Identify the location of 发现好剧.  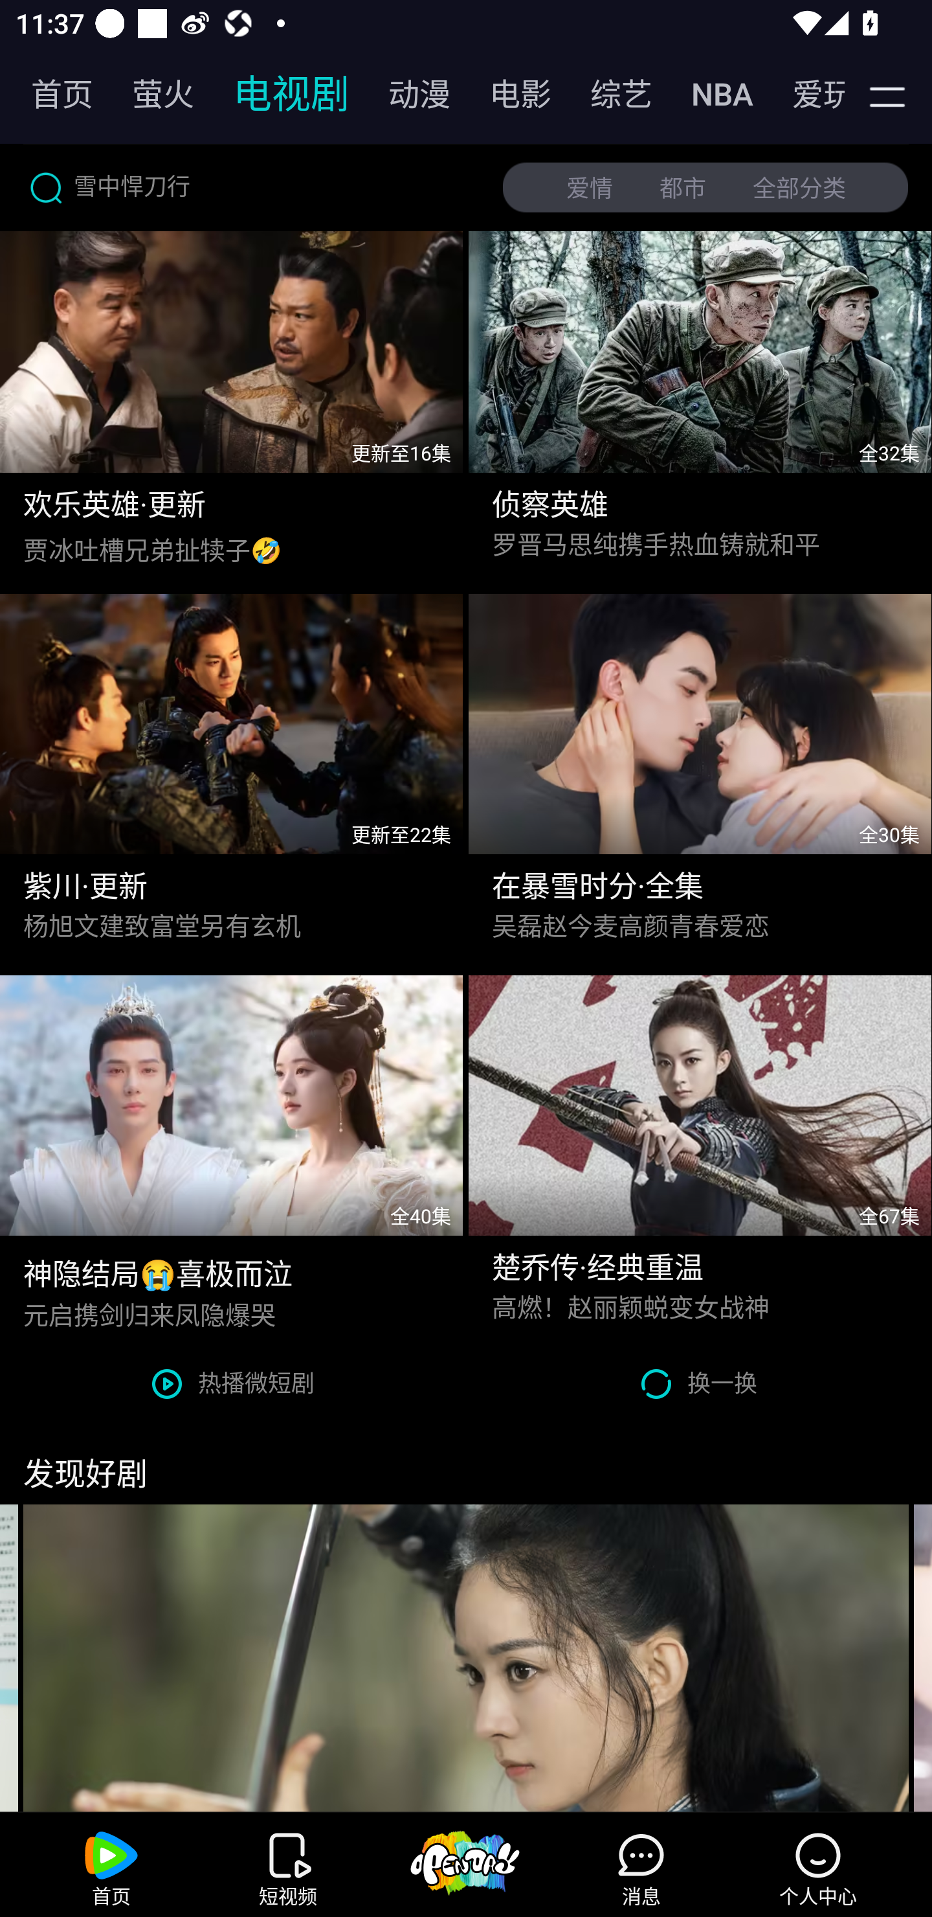
(466, 1464).